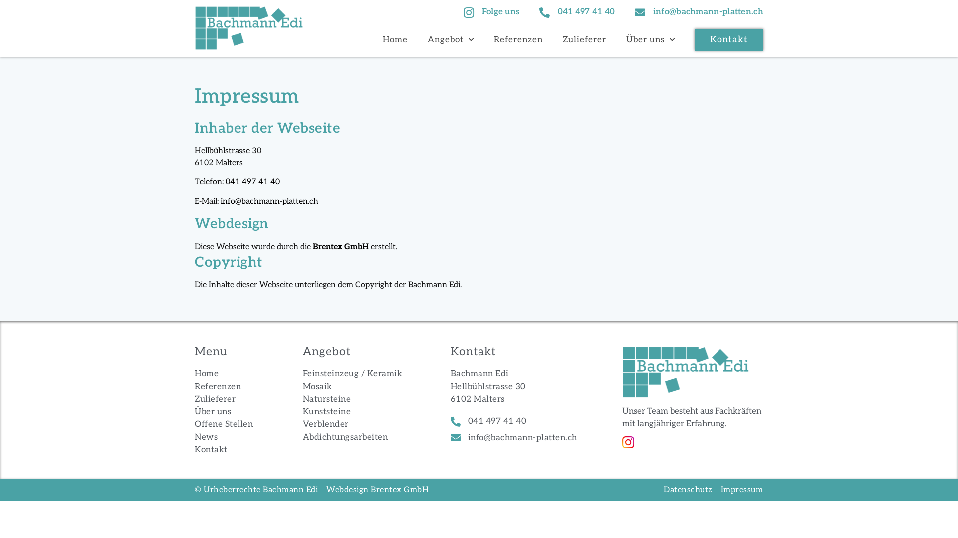 The width and height of the screenshot is (958, 538). I want to click on info@bachmann-platten.ch, so click(269, 201).